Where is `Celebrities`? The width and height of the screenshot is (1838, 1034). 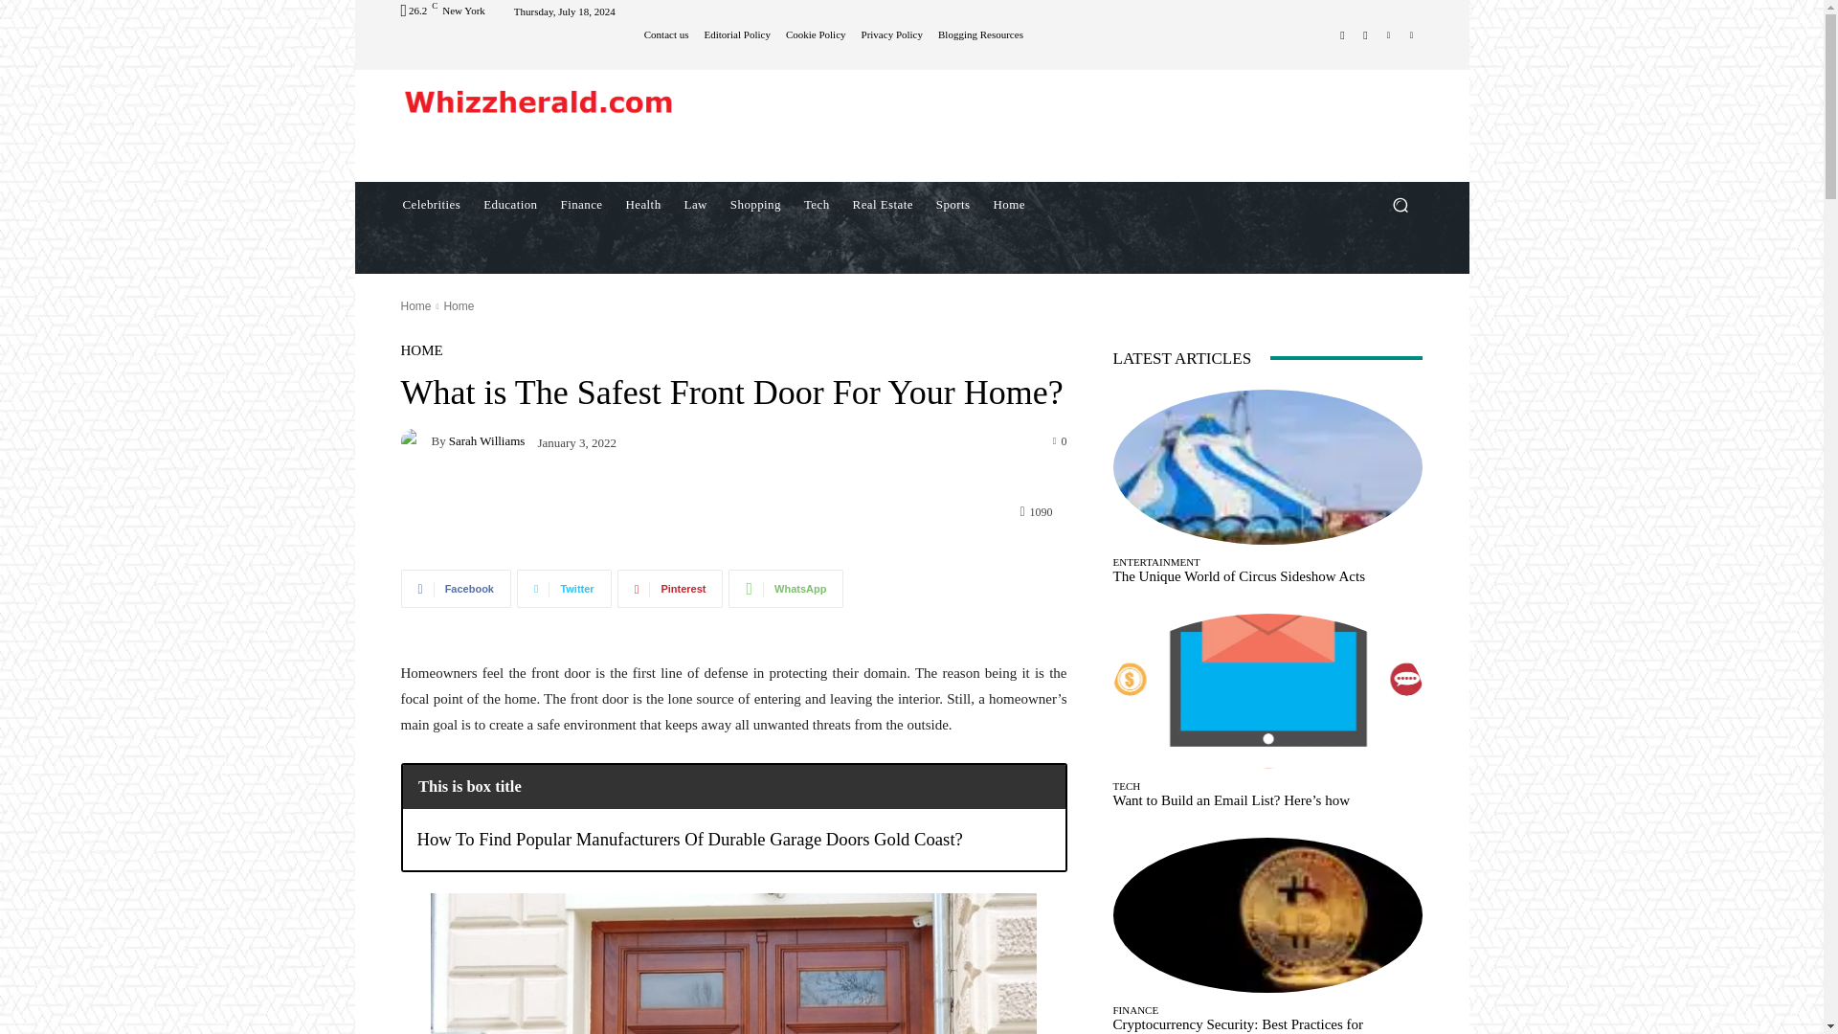
Celebrities is located at coordinates (431, 205).